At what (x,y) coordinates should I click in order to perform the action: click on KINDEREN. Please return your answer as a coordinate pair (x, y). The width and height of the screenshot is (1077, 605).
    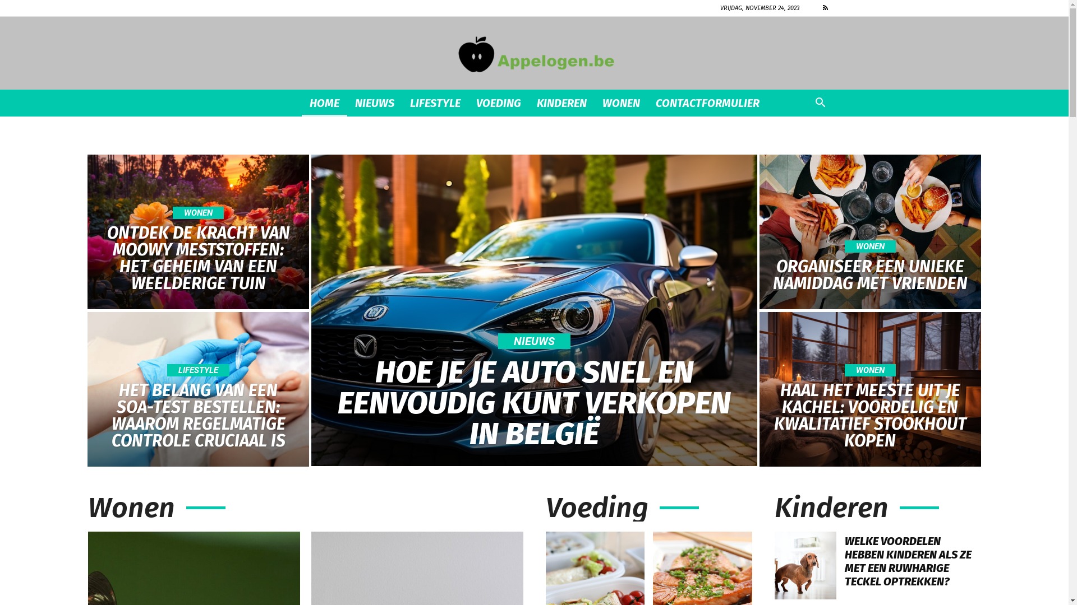
    Looking at the image, I should click on (561, 103).